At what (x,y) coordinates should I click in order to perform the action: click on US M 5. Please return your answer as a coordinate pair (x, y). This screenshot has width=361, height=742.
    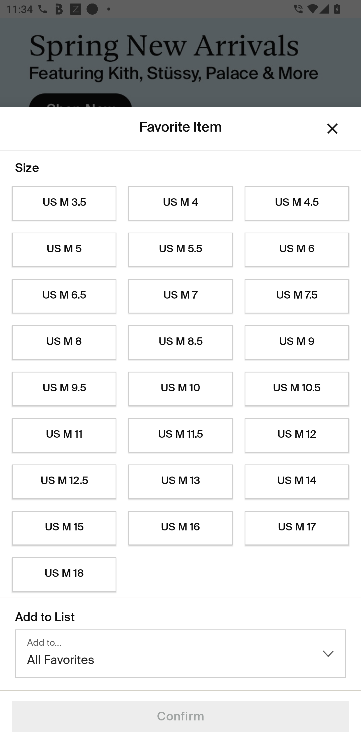
    Looking at the image, I should click on (64, 250).